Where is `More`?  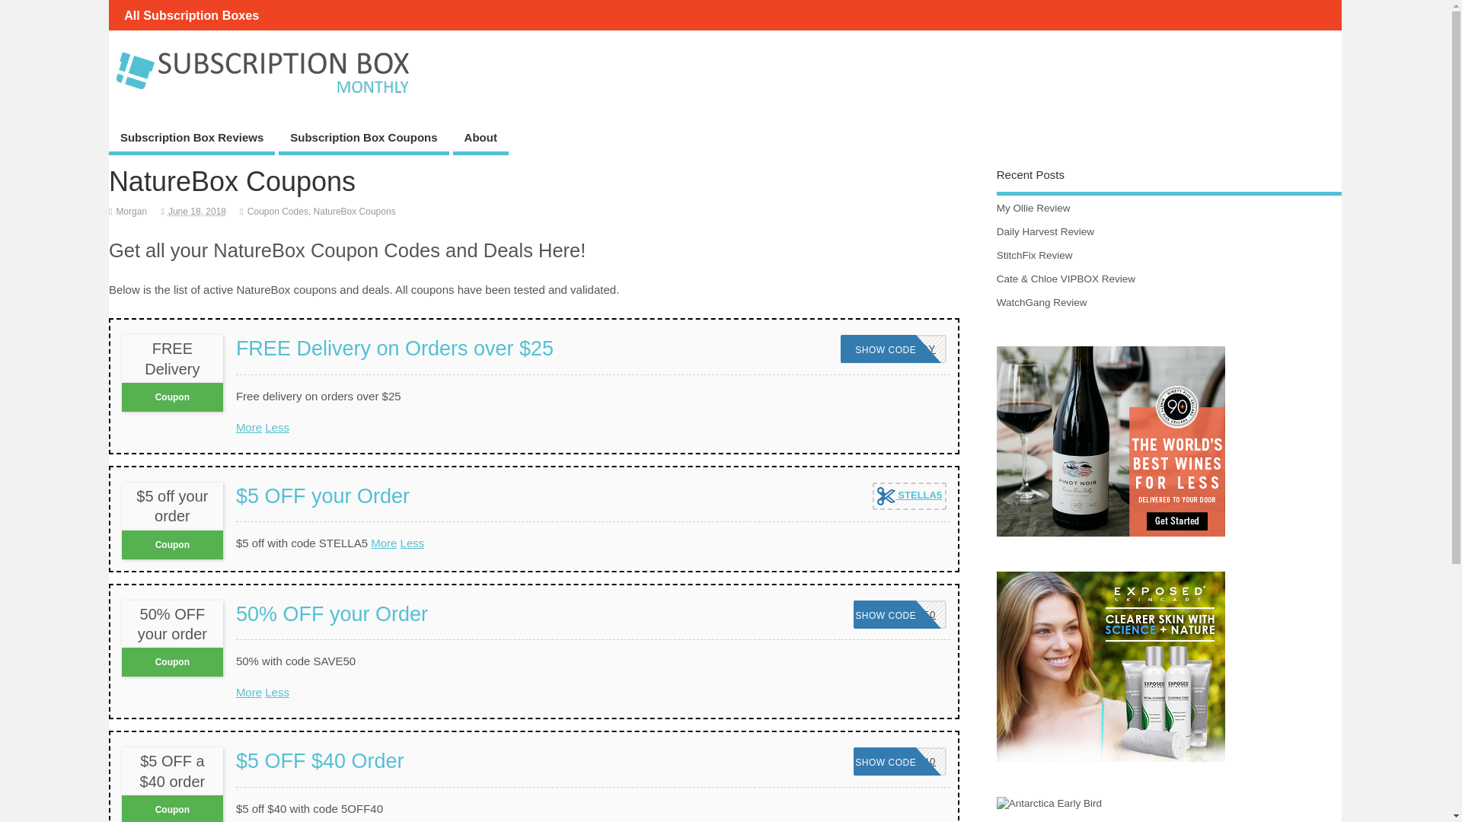 More is located at coordinates (248, 692).